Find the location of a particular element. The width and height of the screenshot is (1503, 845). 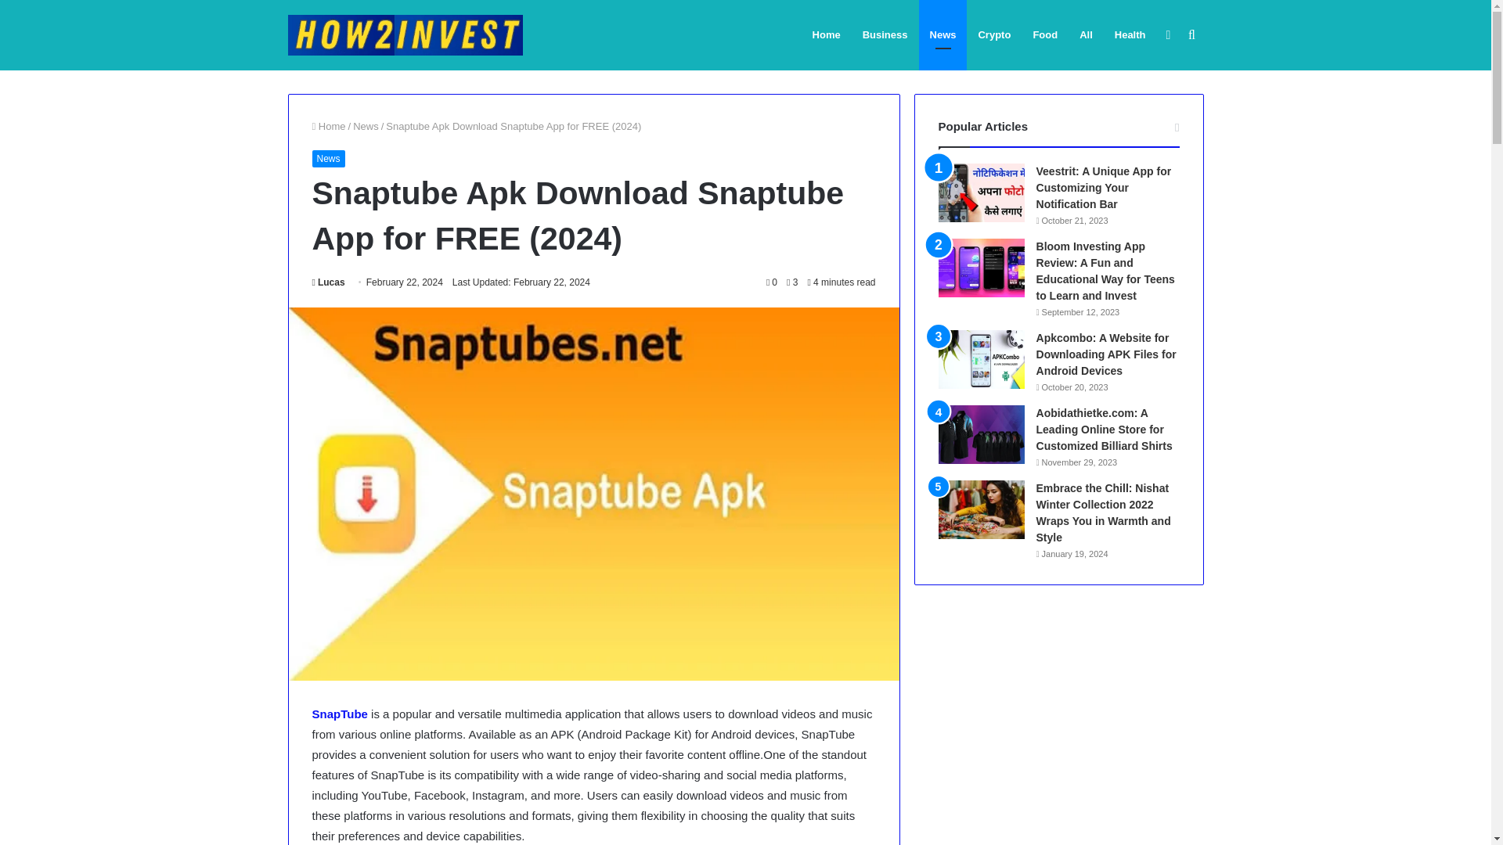

How2invest is located at coordinates (405, 36).